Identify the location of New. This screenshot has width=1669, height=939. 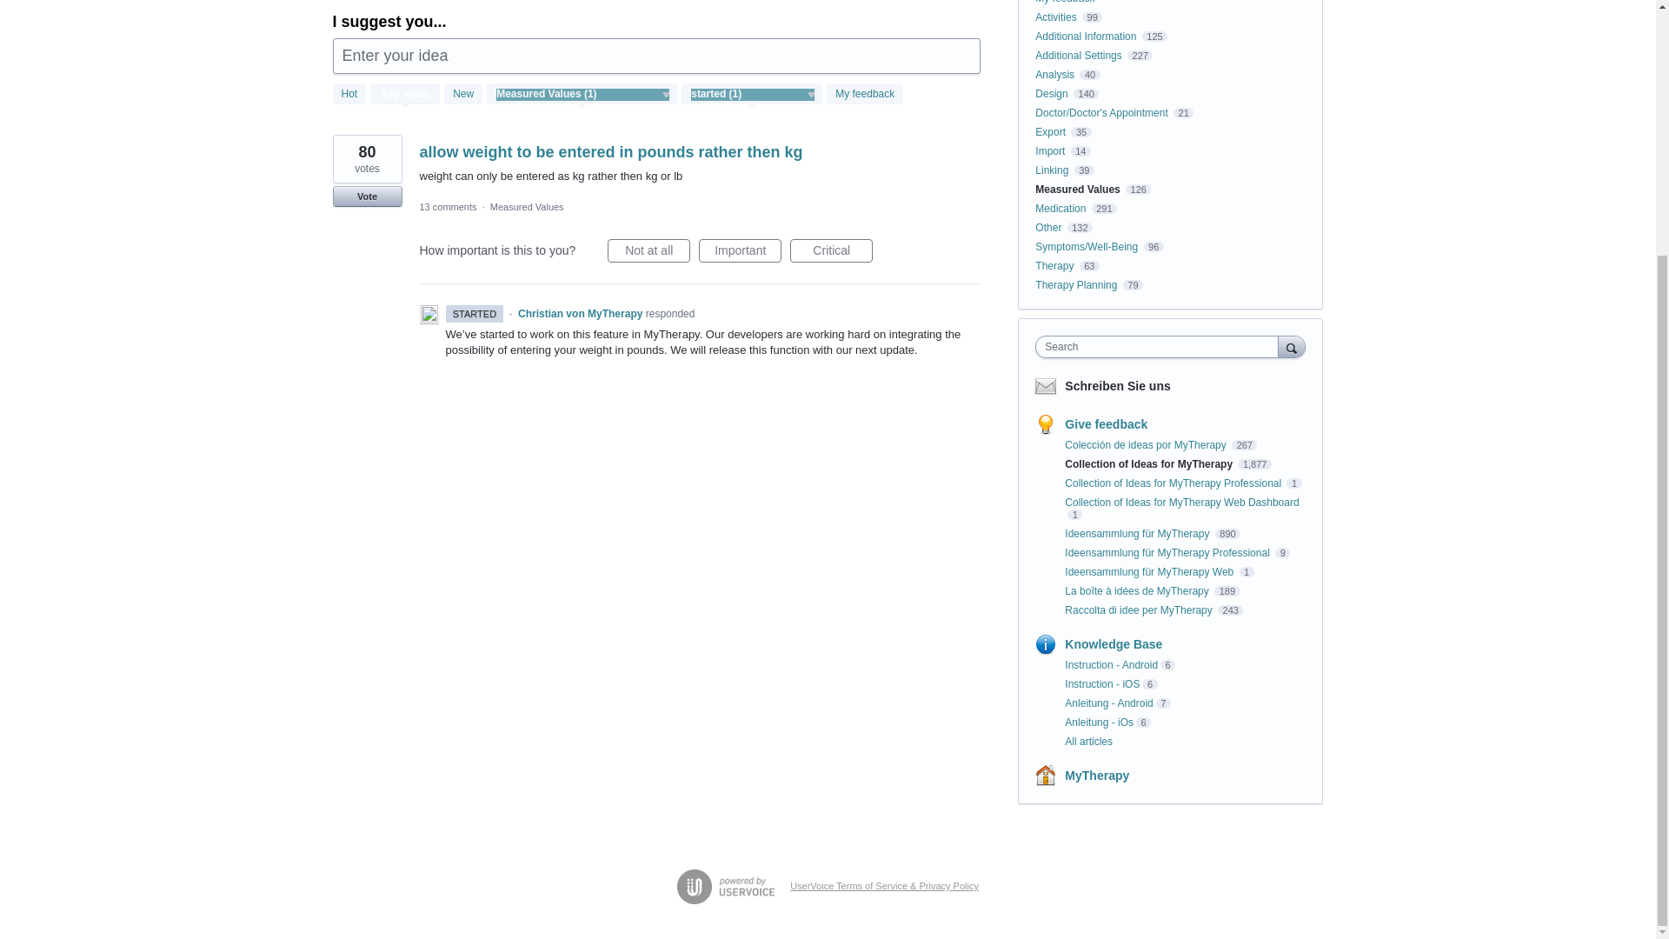
(462, 94).